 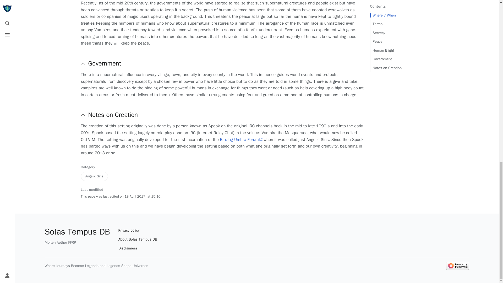 I want to click on Blazing Umbra Forum, so click(x=241, y=139).